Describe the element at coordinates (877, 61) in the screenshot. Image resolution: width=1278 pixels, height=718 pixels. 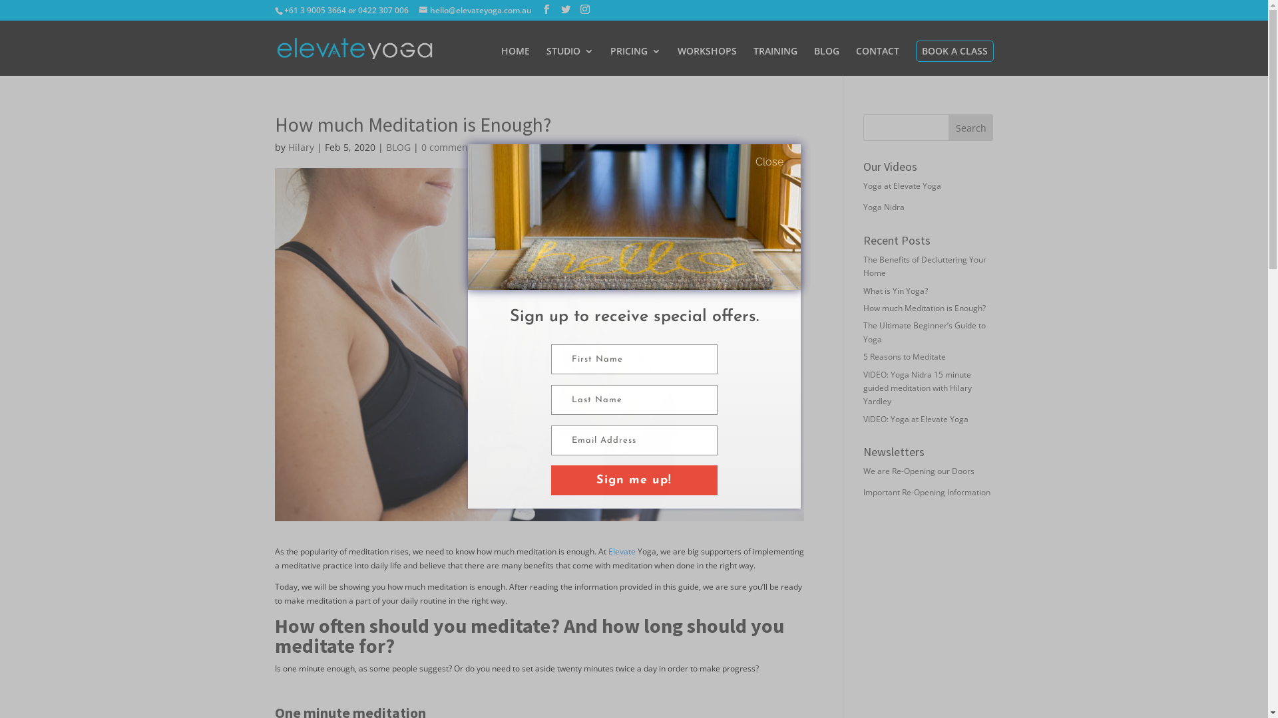
I see `CONTACT` at that location.